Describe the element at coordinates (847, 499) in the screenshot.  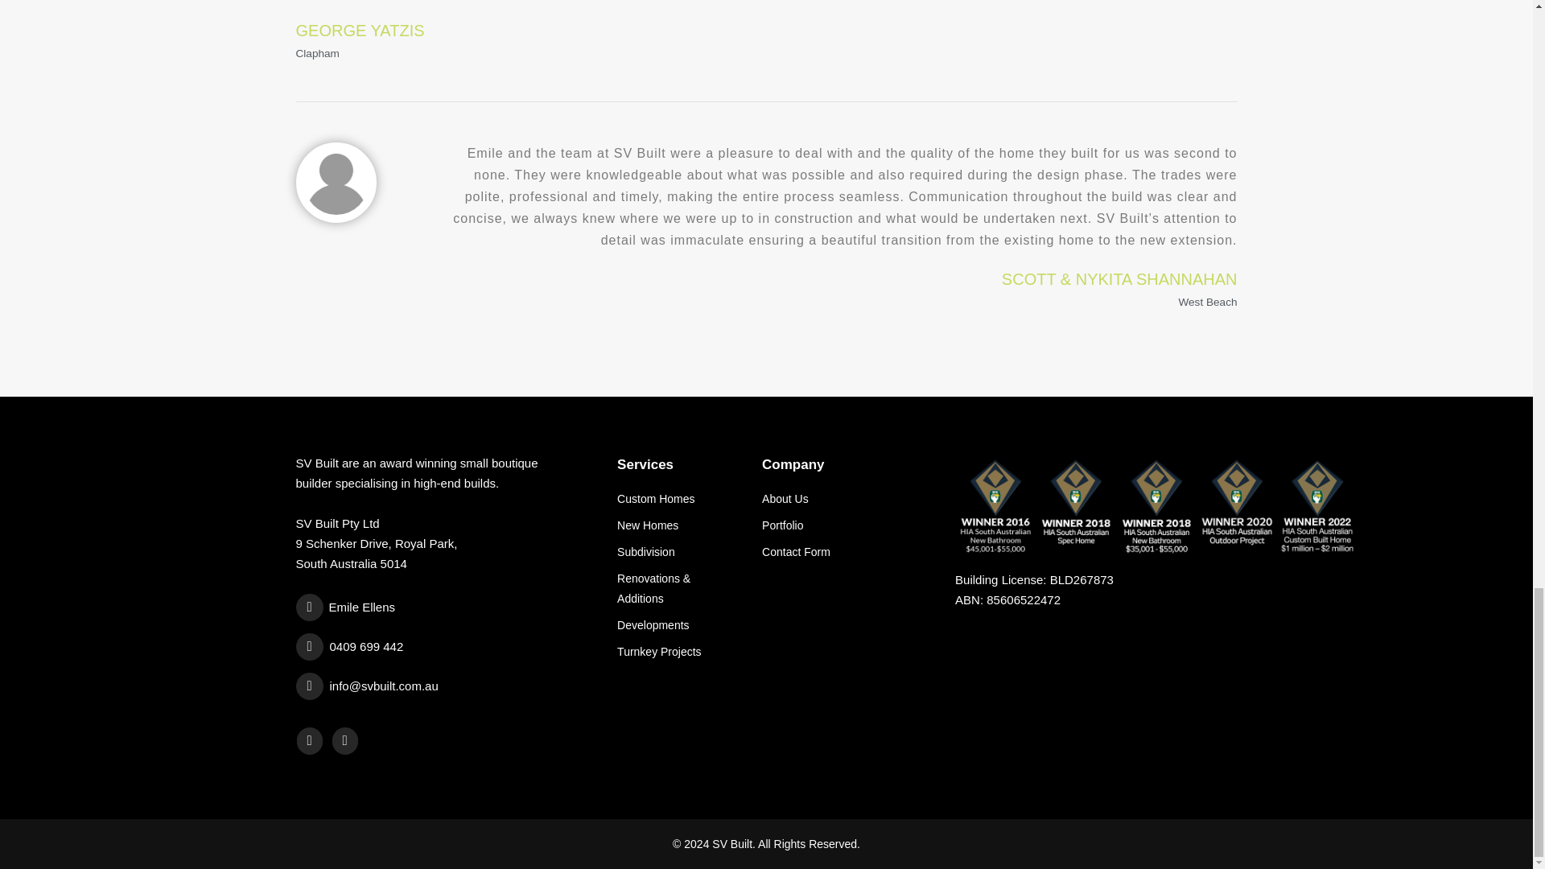
I see `About Us` at that location.